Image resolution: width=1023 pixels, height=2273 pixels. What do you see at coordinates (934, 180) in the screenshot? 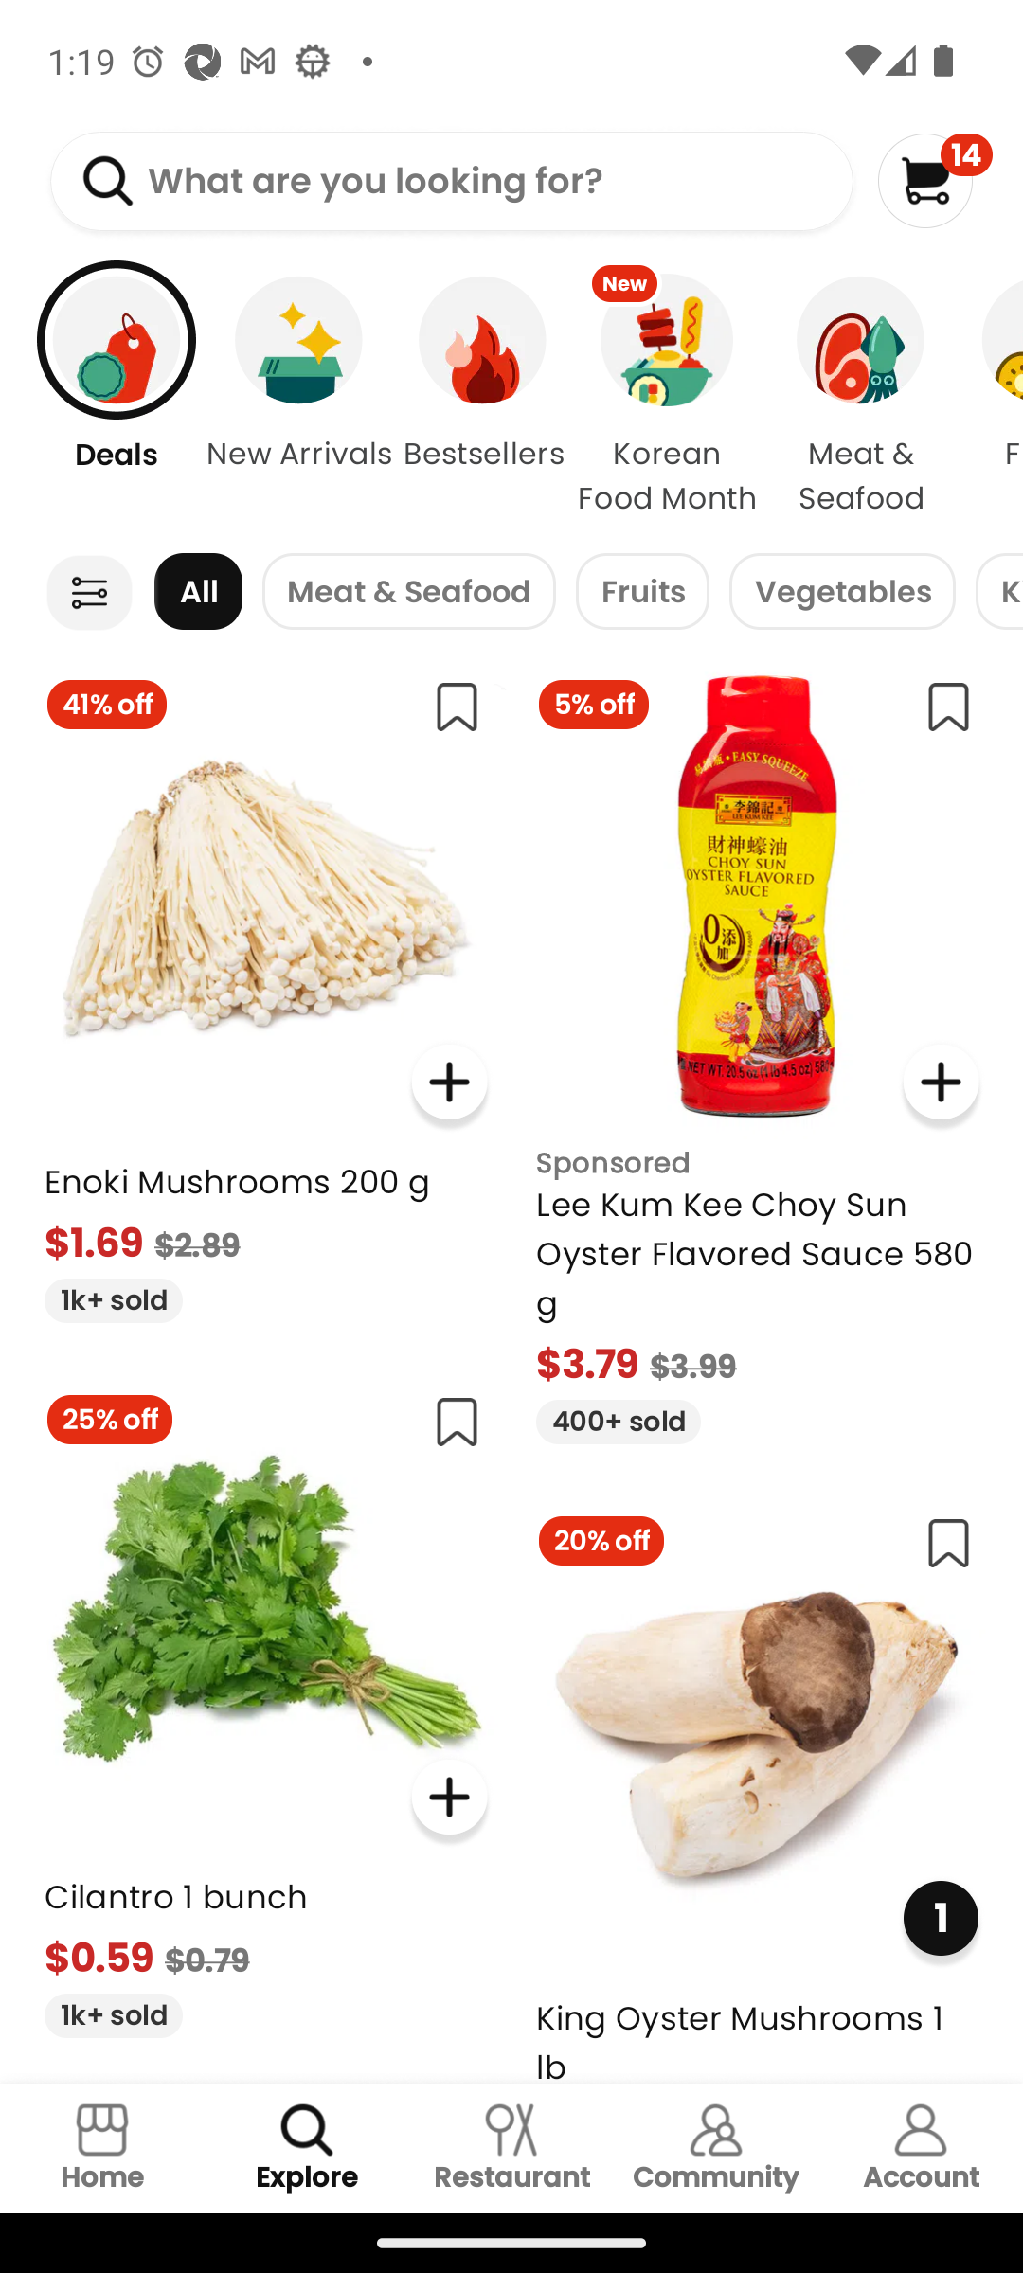
I see `14` at bounding box center [934, 180].